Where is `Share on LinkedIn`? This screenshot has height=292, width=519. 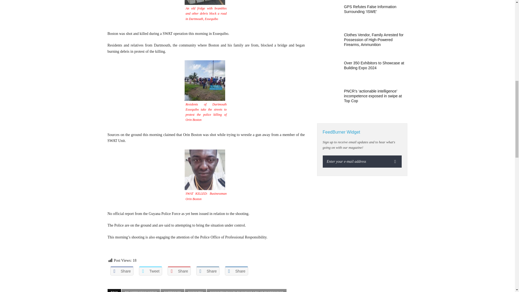
Share on LinkedIn is located at coordinates (208, 271).